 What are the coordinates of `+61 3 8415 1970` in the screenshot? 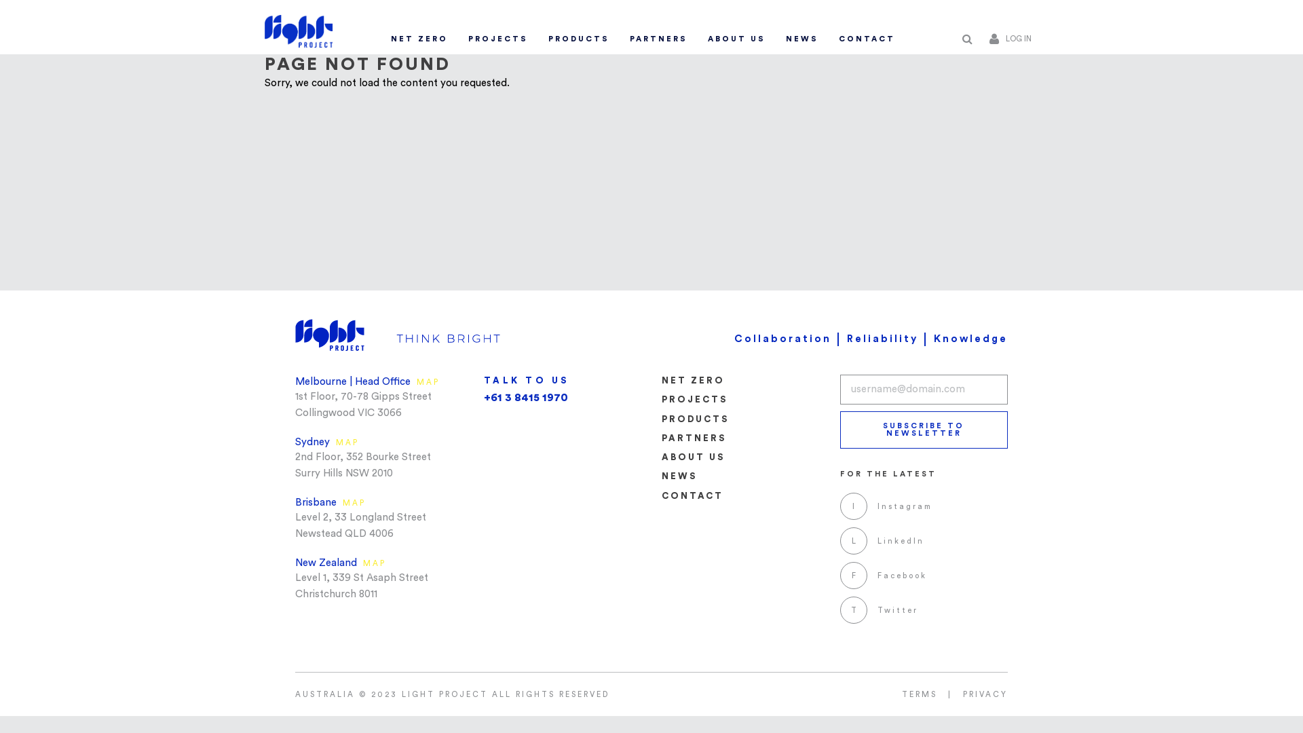 It's located at (525, 398).